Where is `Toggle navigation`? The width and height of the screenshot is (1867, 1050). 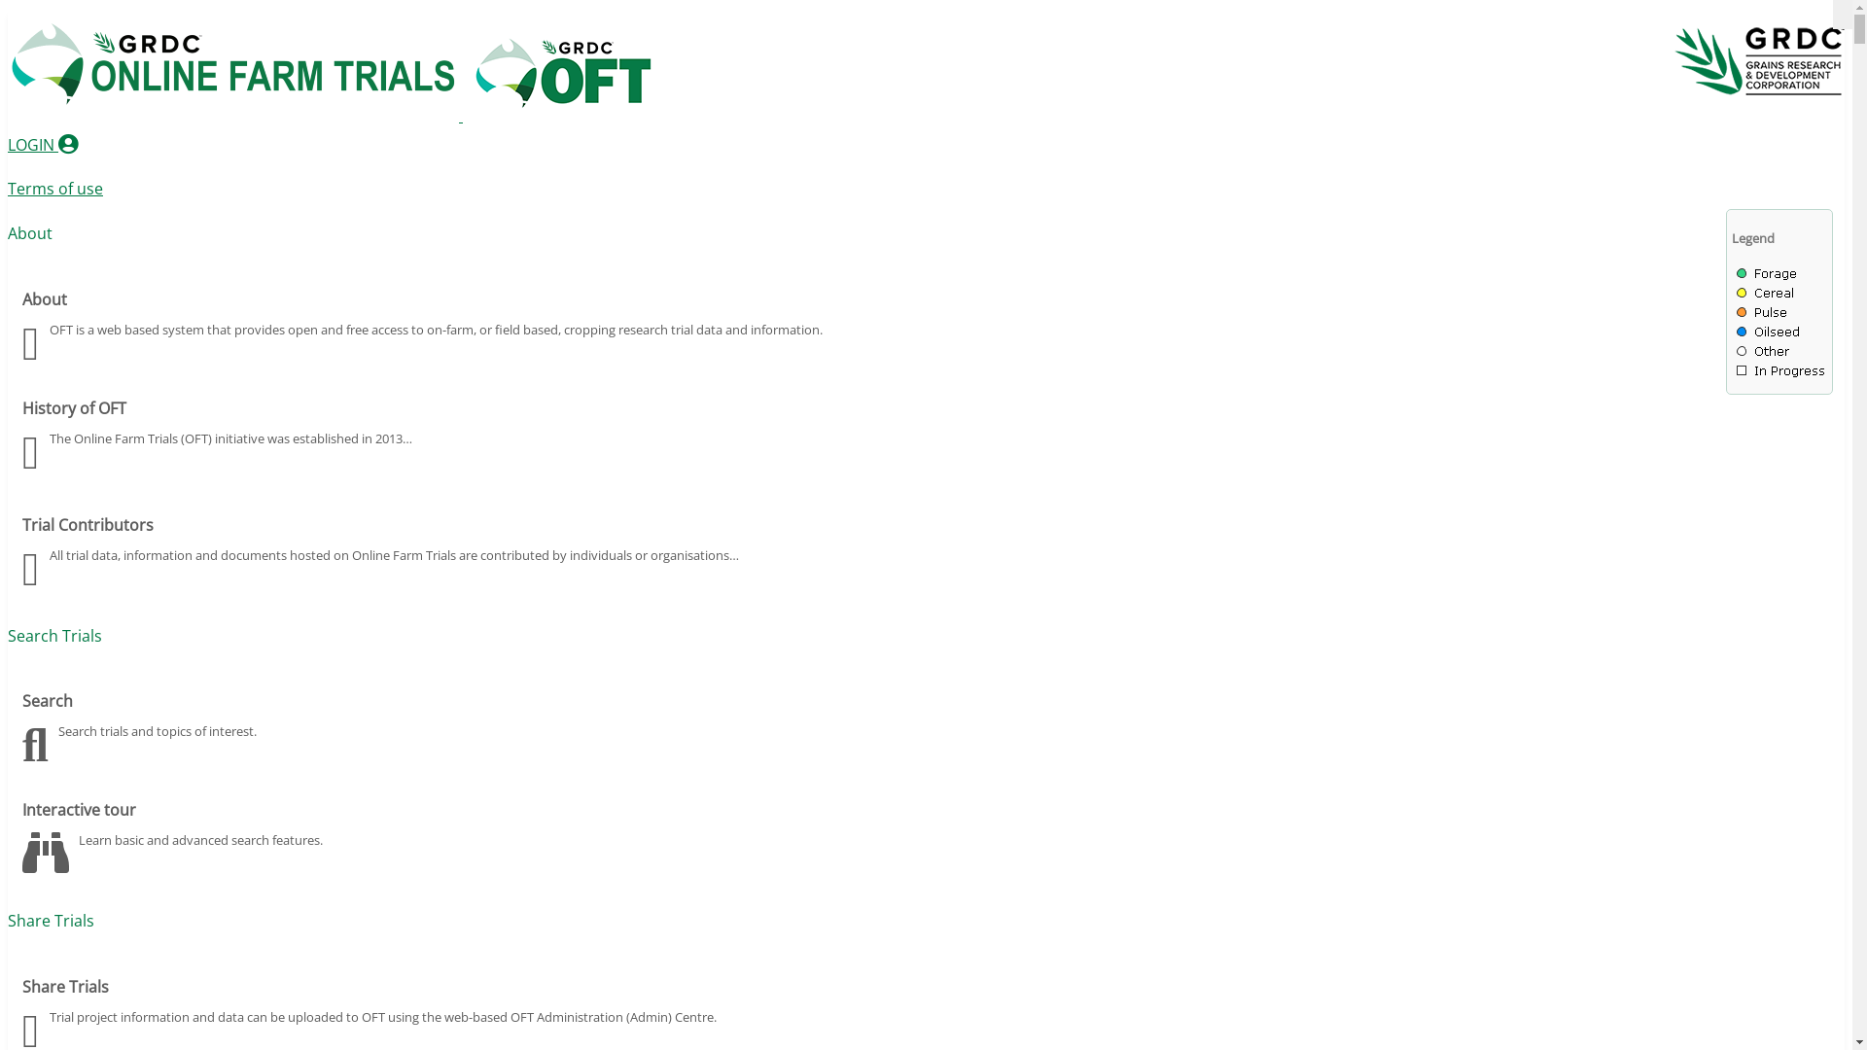
Toggle navigation is located at coordinates (1843, 15).